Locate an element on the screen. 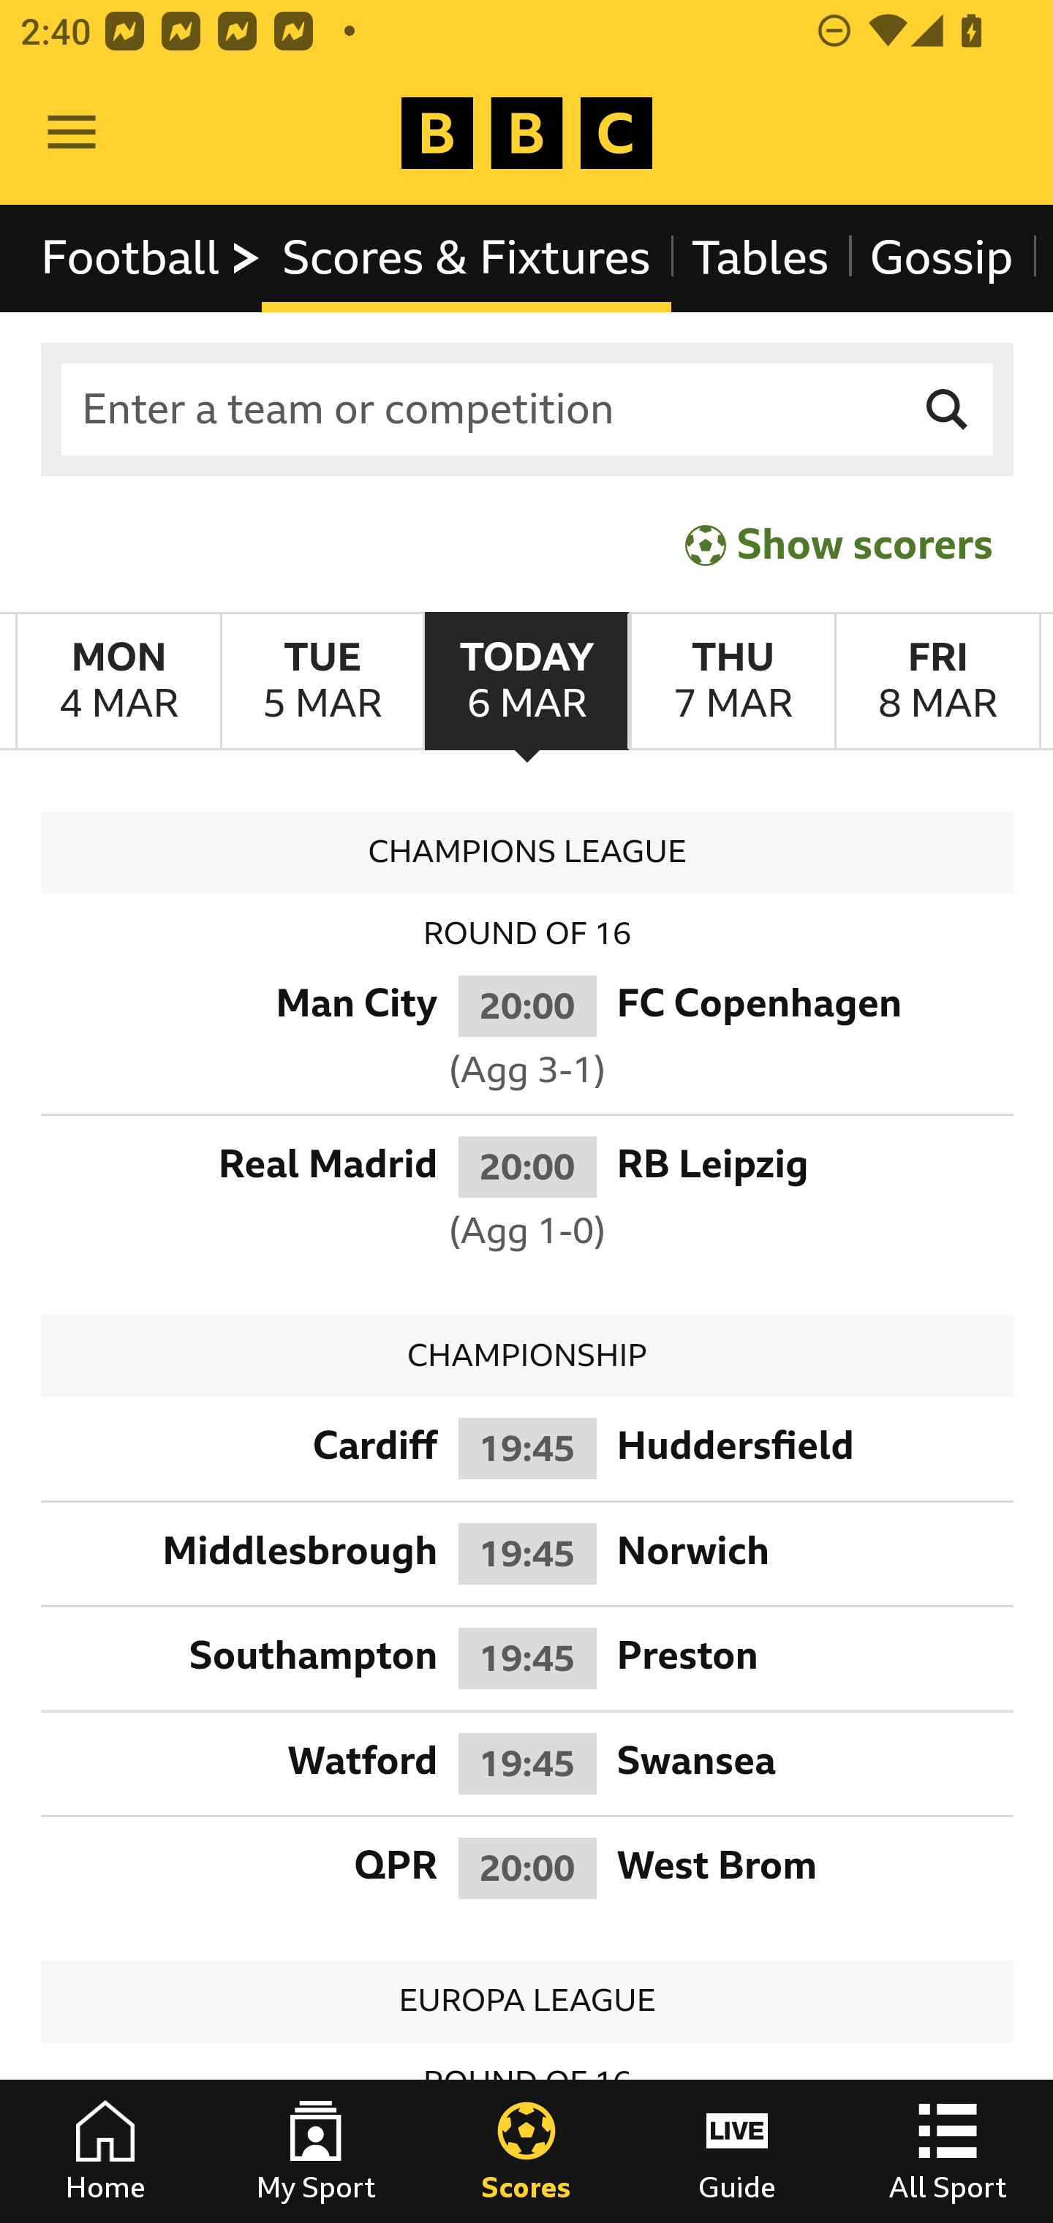 The height and width of the screenshot is (2223, 1053). MondayMarch 4th Monday March 4th is located at coordinates (118, 682).